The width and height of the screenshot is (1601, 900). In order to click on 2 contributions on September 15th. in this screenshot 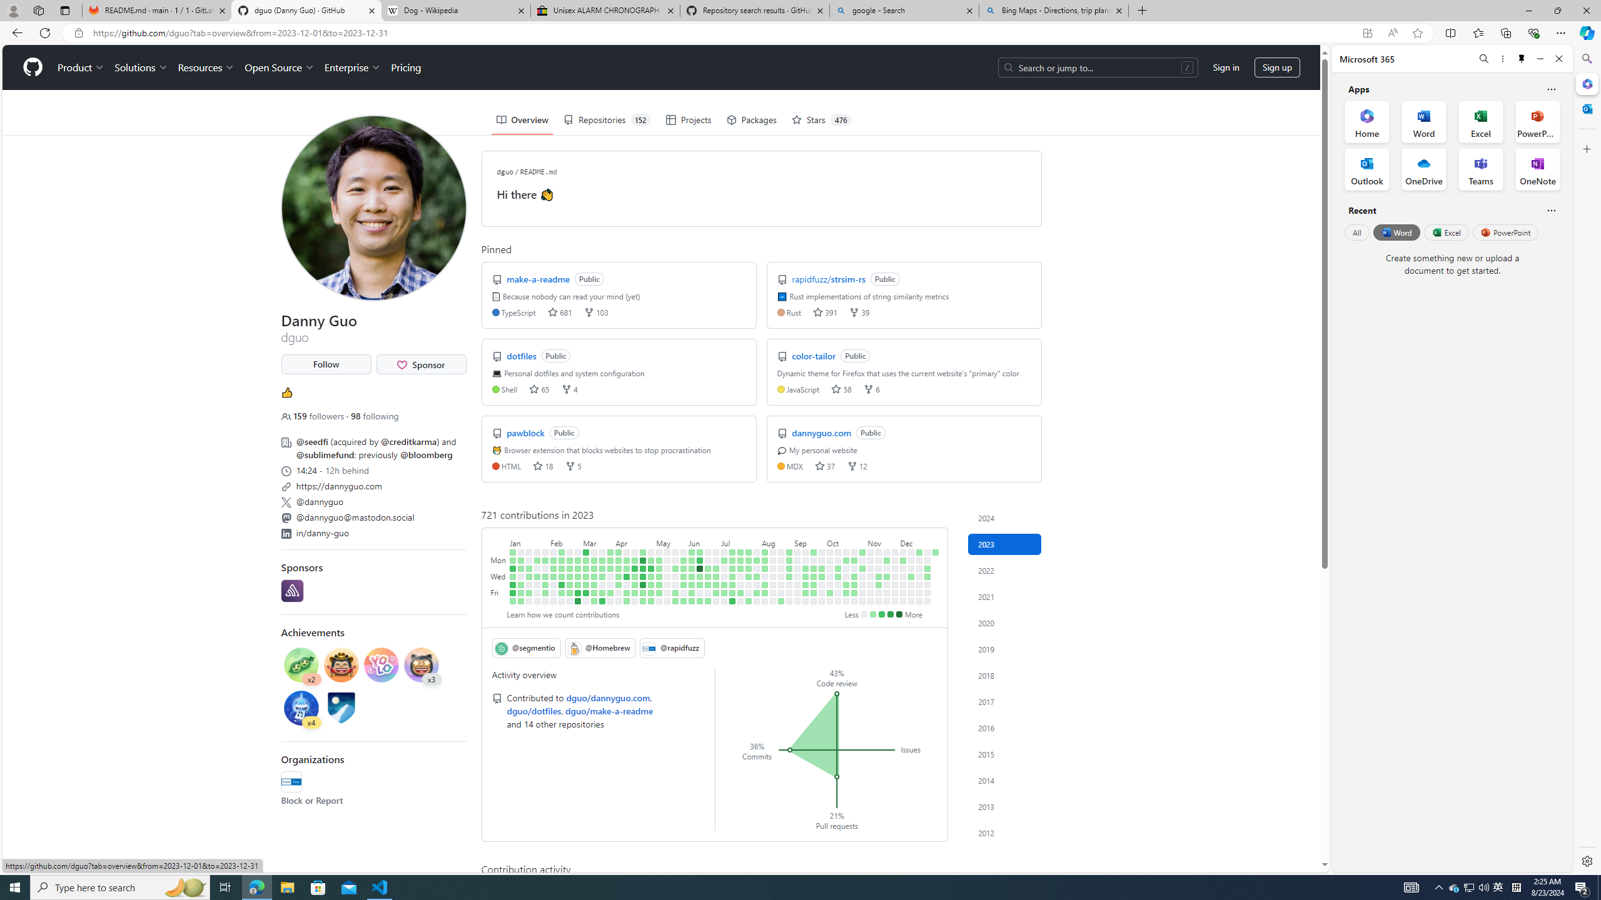, I will do `click(805, 592)`.